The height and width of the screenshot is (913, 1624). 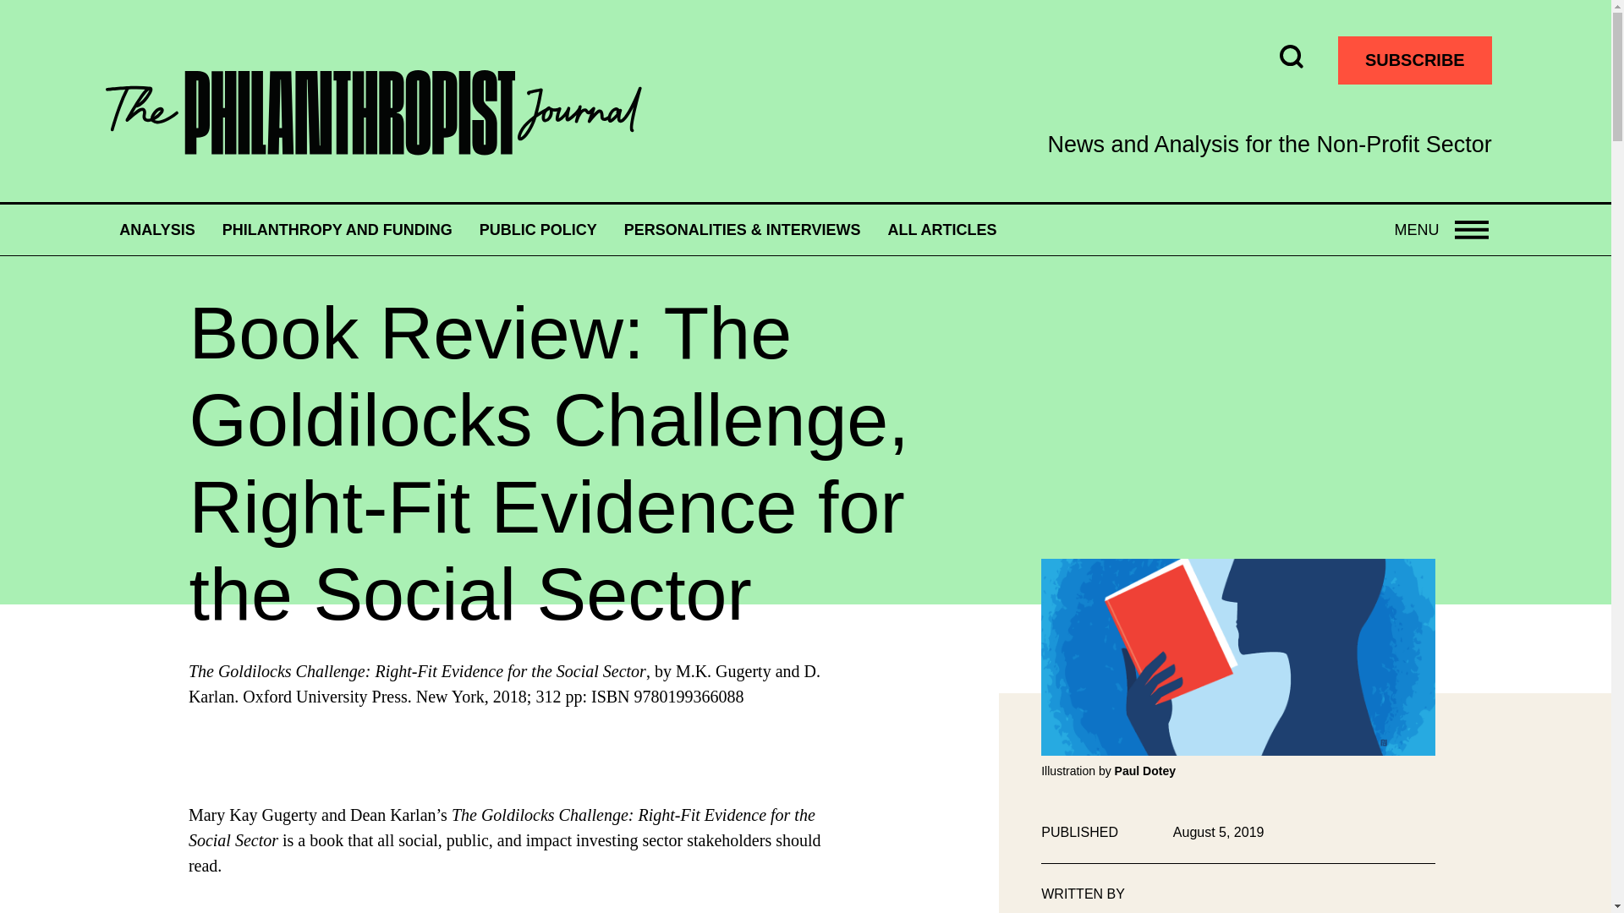 What do you see at coordinates (1441, 229) in the screenshot?
I see `PUBLIC POLICY` at bounding box center [1441, 229].